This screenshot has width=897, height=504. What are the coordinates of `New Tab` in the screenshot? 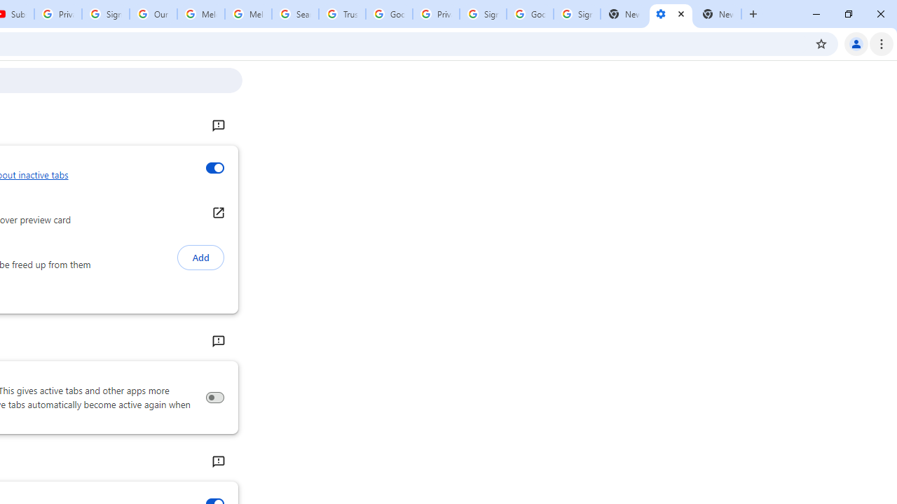 It's located at (718, 14).